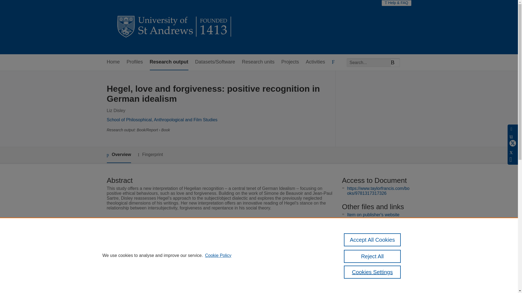  Describe the element at coordinates (175, 27) in the screenshot. I see `University of St Andrews Research Portal Home` at that location.